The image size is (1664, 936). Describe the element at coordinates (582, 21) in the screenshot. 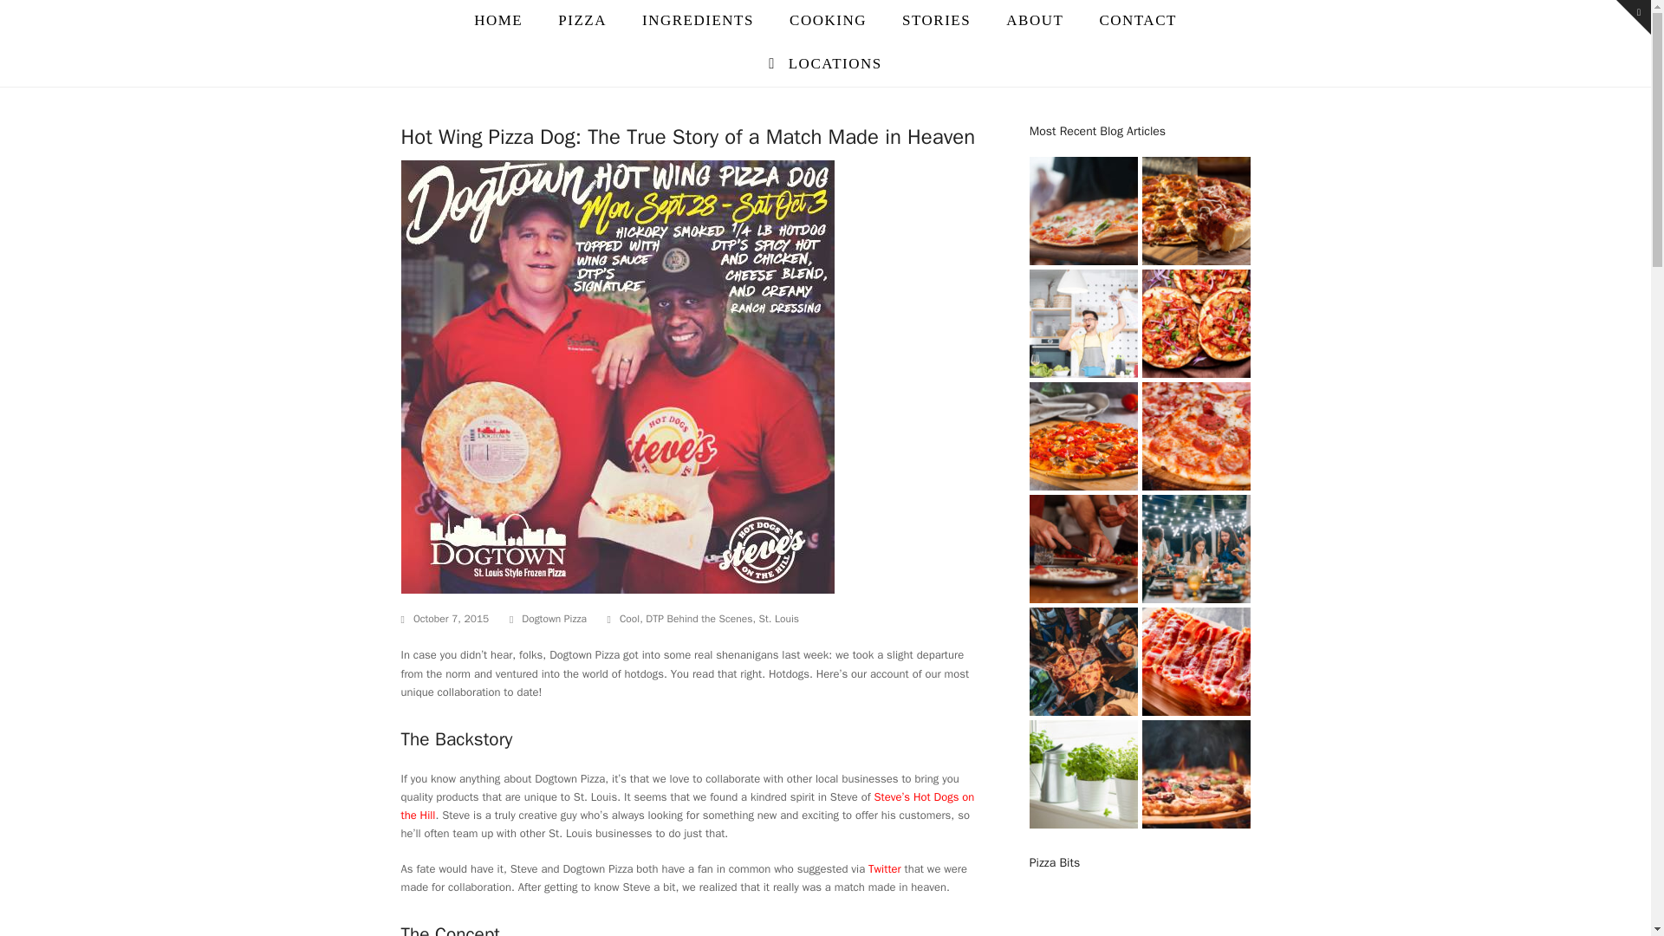

I see `PIZZA` at that location.